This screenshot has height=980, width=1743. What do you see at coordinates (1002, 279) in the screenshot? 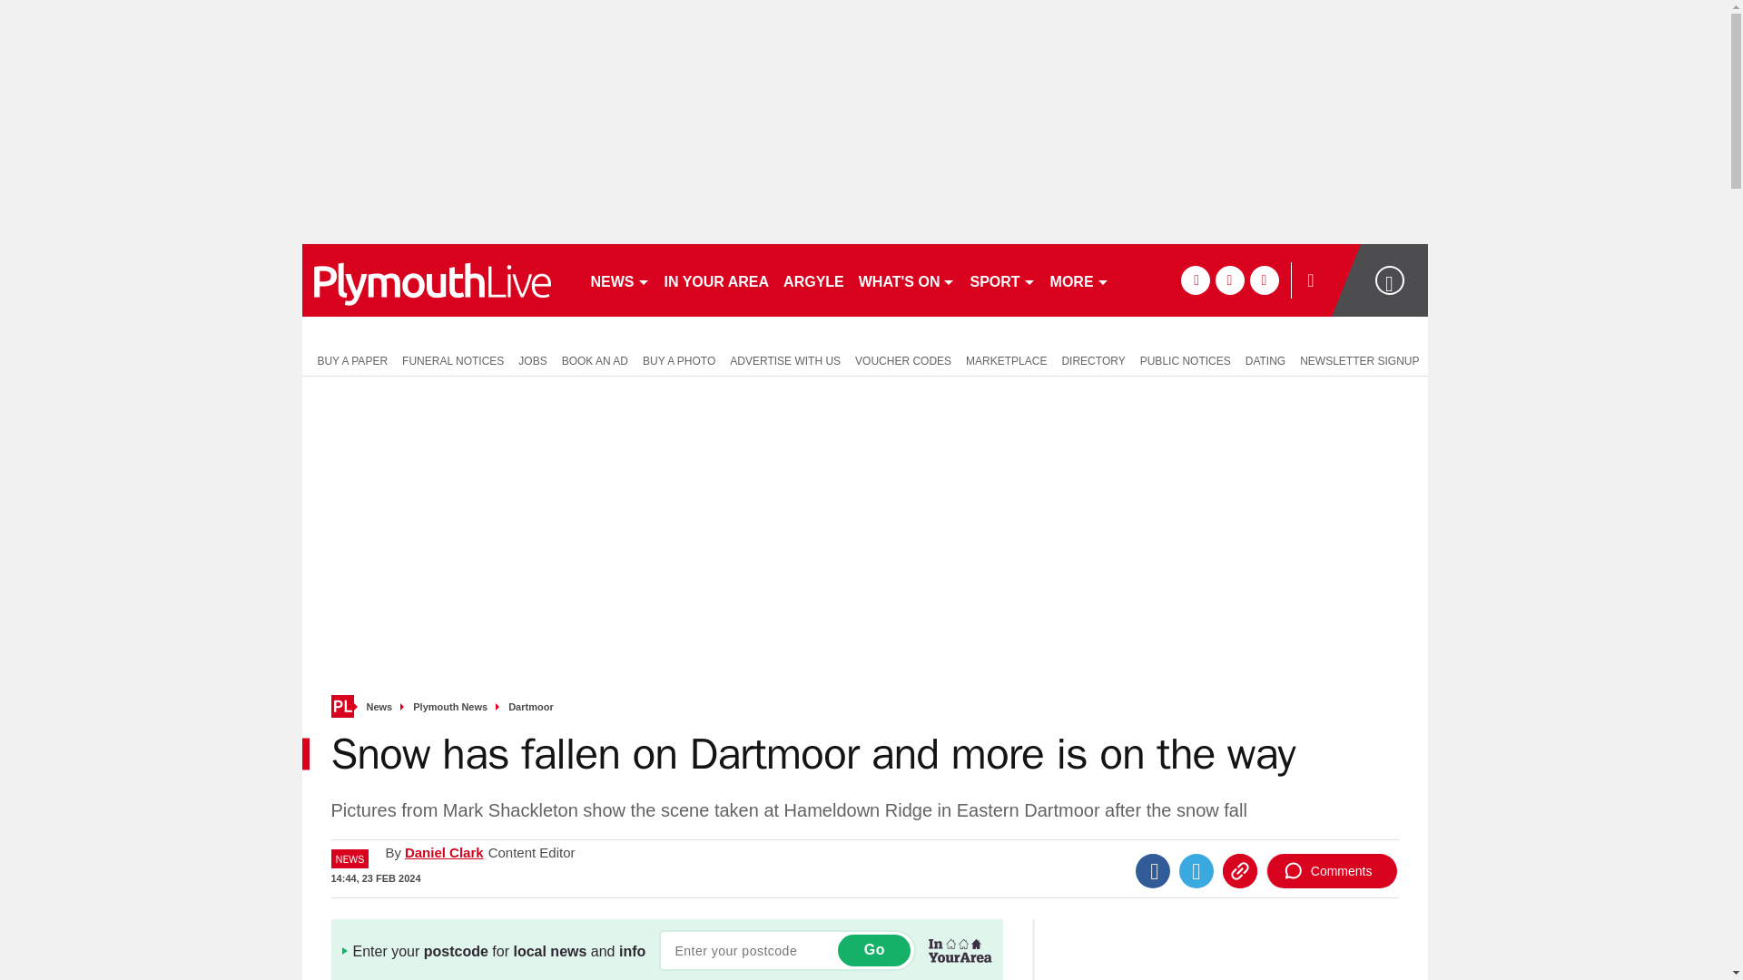
I see `SPORT` at bounding box center [1002, 279].